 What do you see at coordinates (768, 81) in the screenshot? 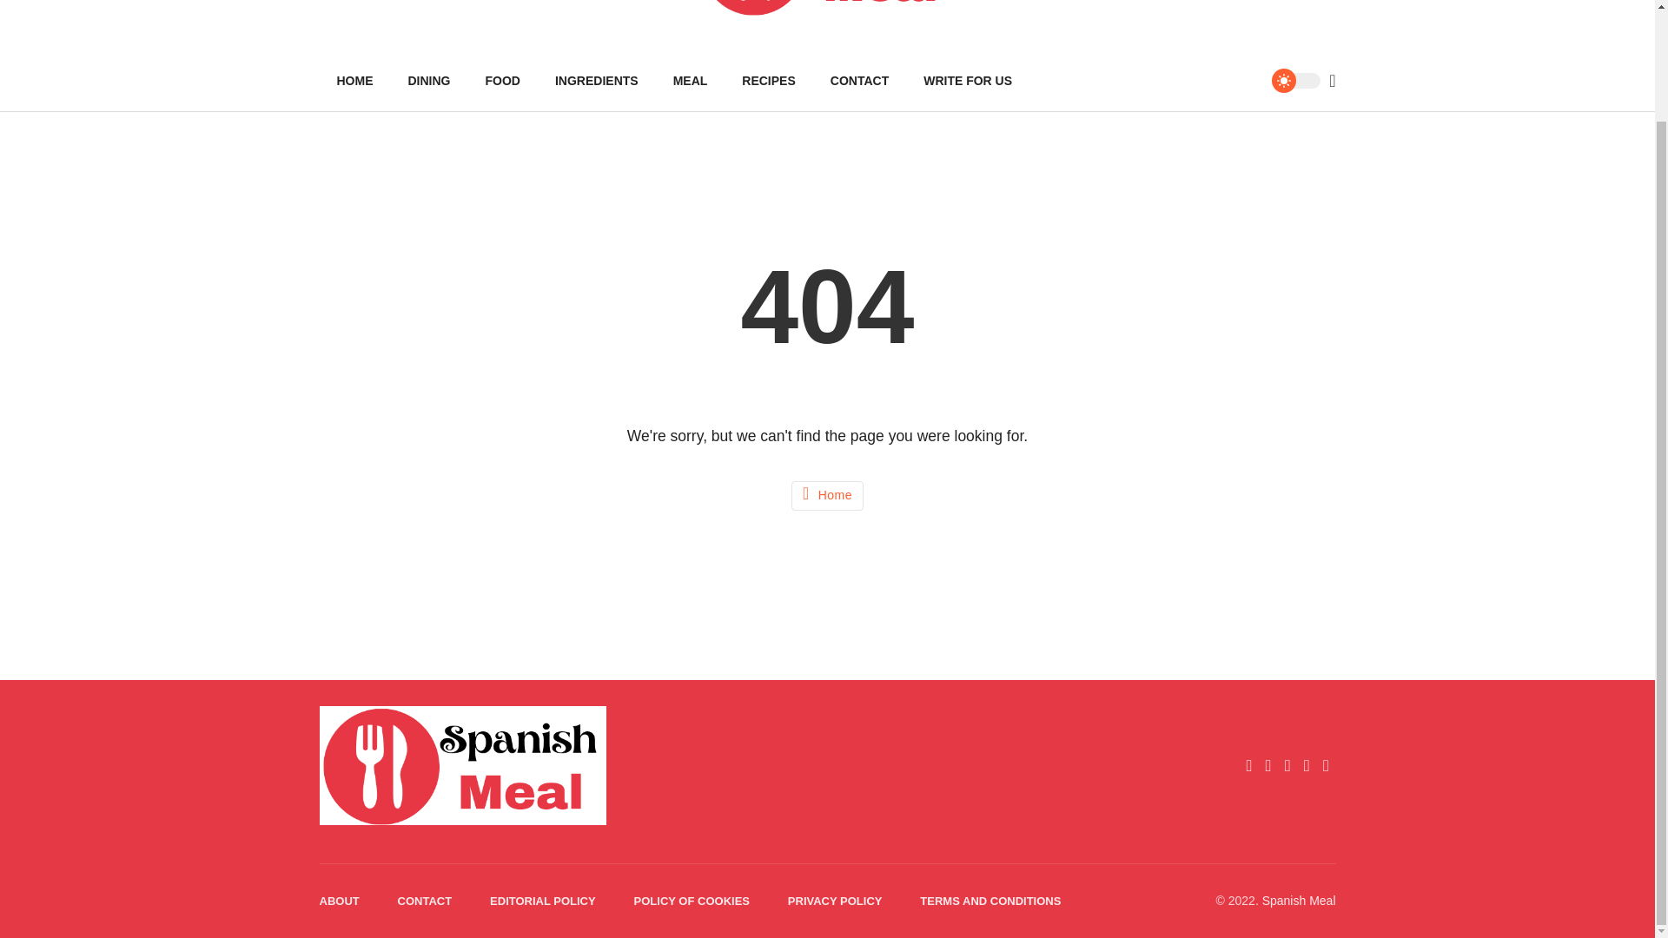
I see `RECIPES` at bounding box center [768, 81].